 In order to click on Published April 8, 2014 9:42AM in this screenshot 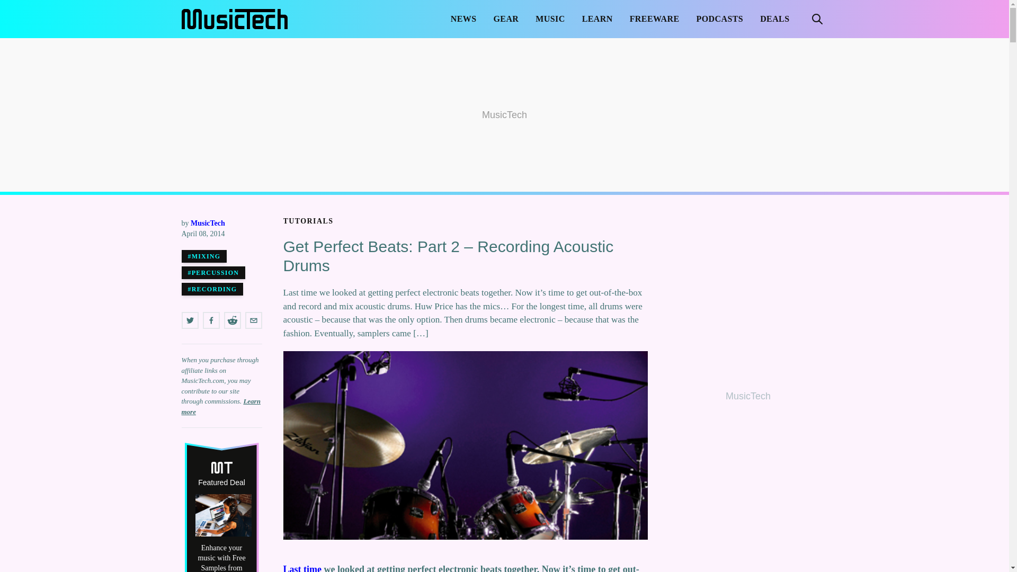, I will do `click(221, 234)`.